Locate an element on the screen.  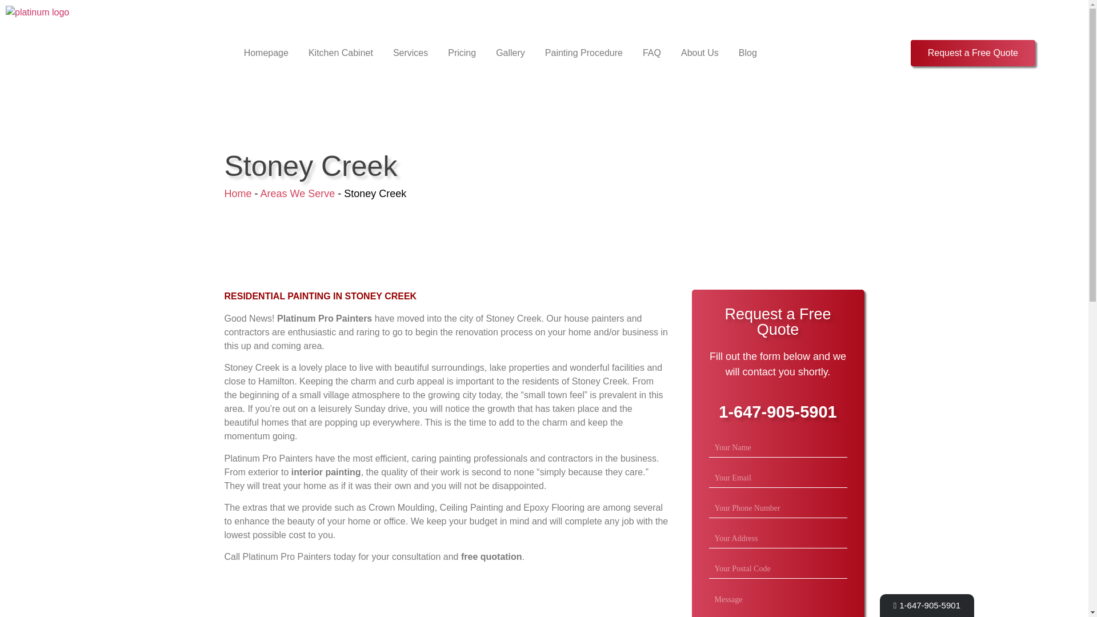
Pricing is located at coordinates (462, 53).